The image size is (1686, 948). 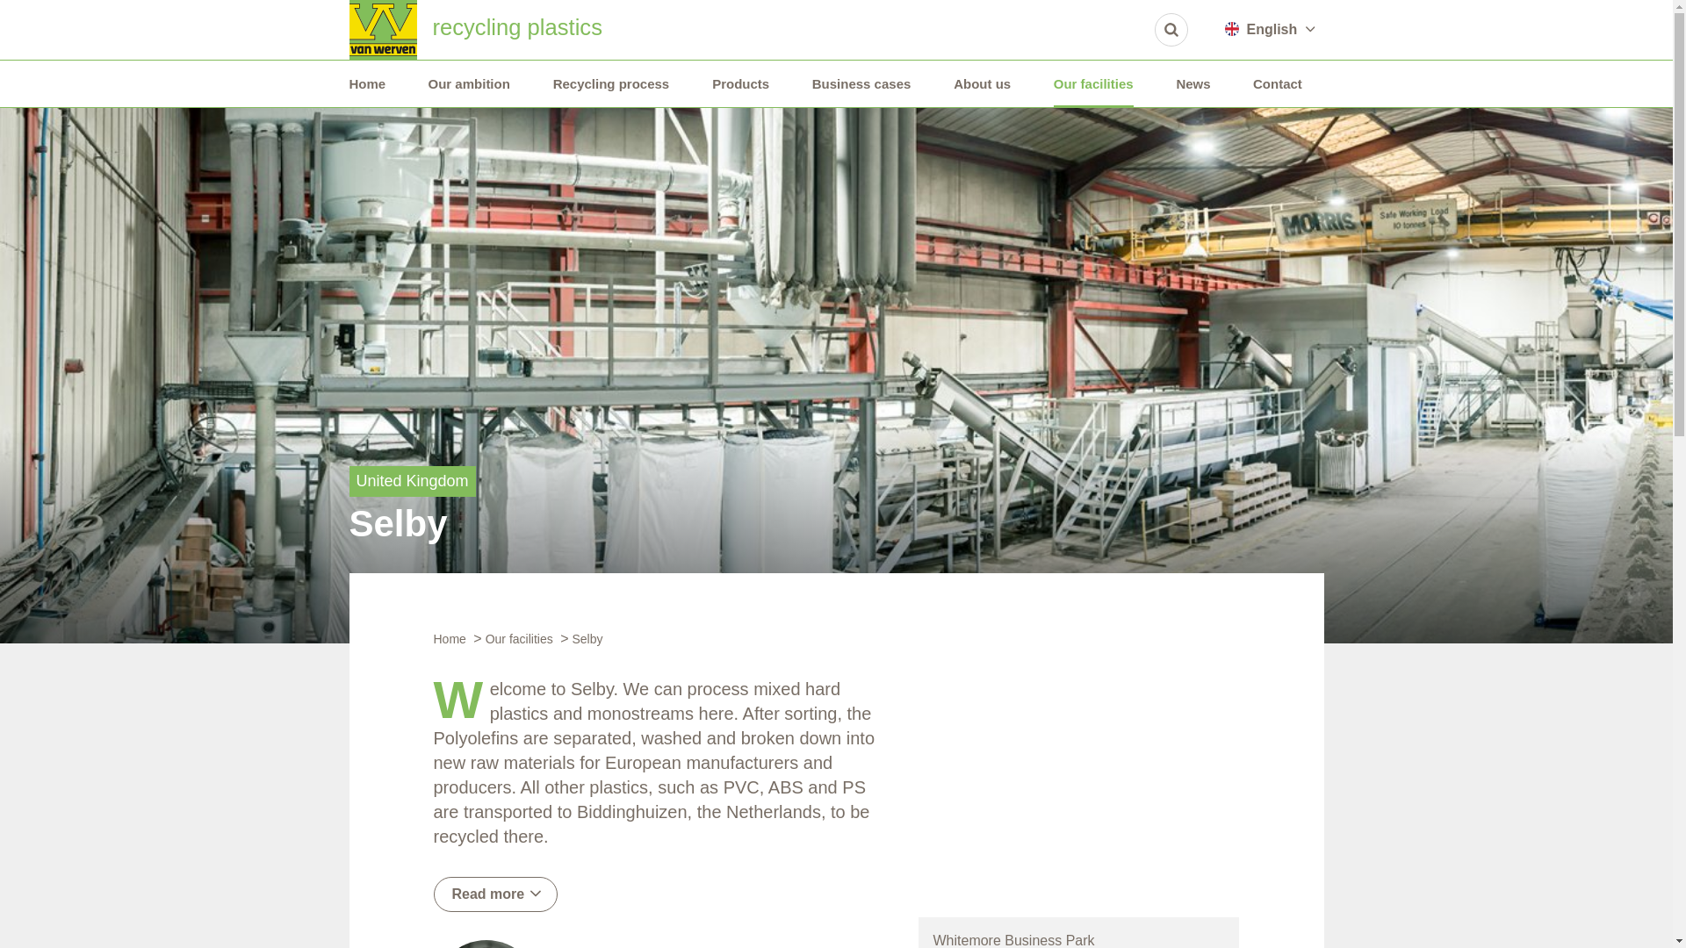 What do you see at coordinates (469, 84) in the screenshot?
I see `Our ambition` at bounding box center [469, 84].